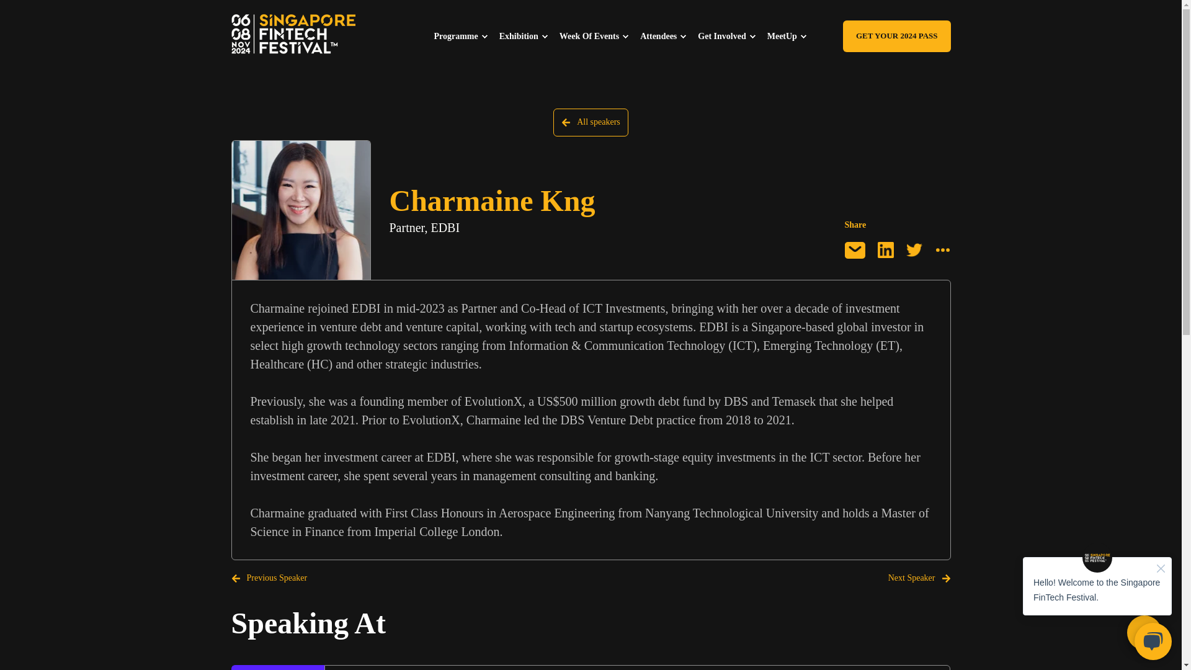  I want to click on Attendees, so click(669, 35).